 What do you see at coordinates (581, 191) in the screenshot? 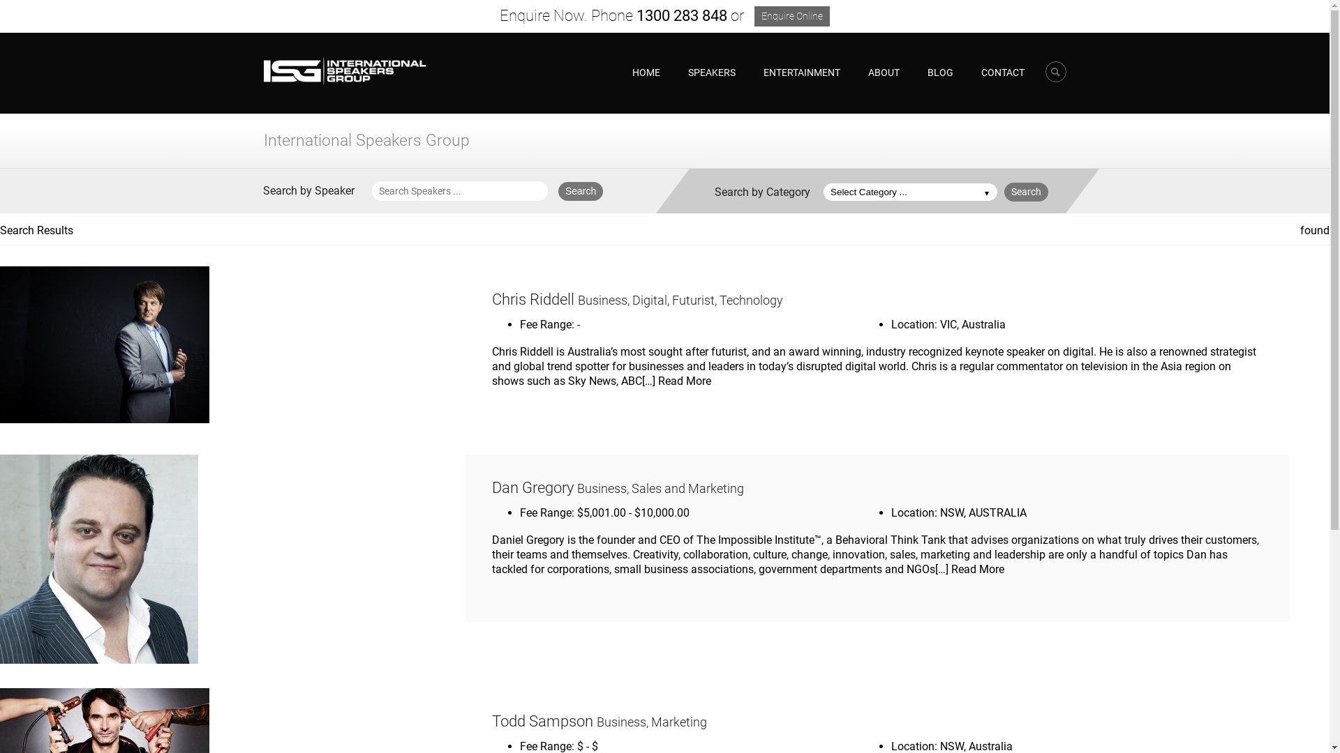
I see `Search` at bounding box center [581, 191].